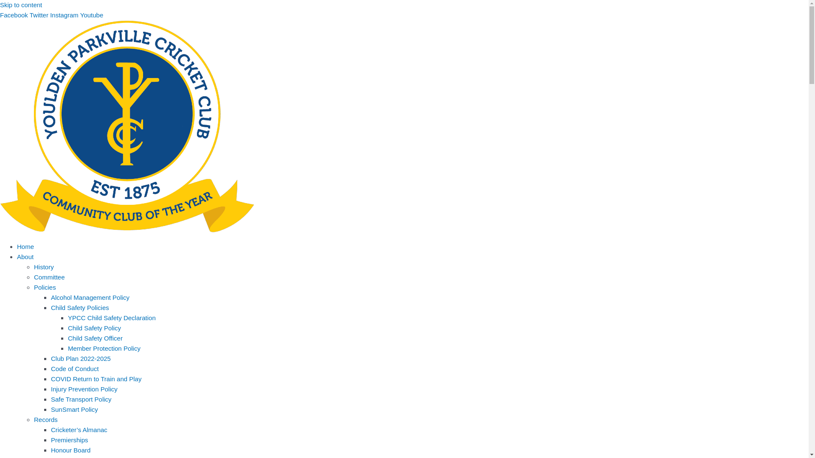 Image resolution: width=815 pixels, height=458 pixels. Describe the element at coordinates (44, 267) in the screenshot. I see `History` at that location.